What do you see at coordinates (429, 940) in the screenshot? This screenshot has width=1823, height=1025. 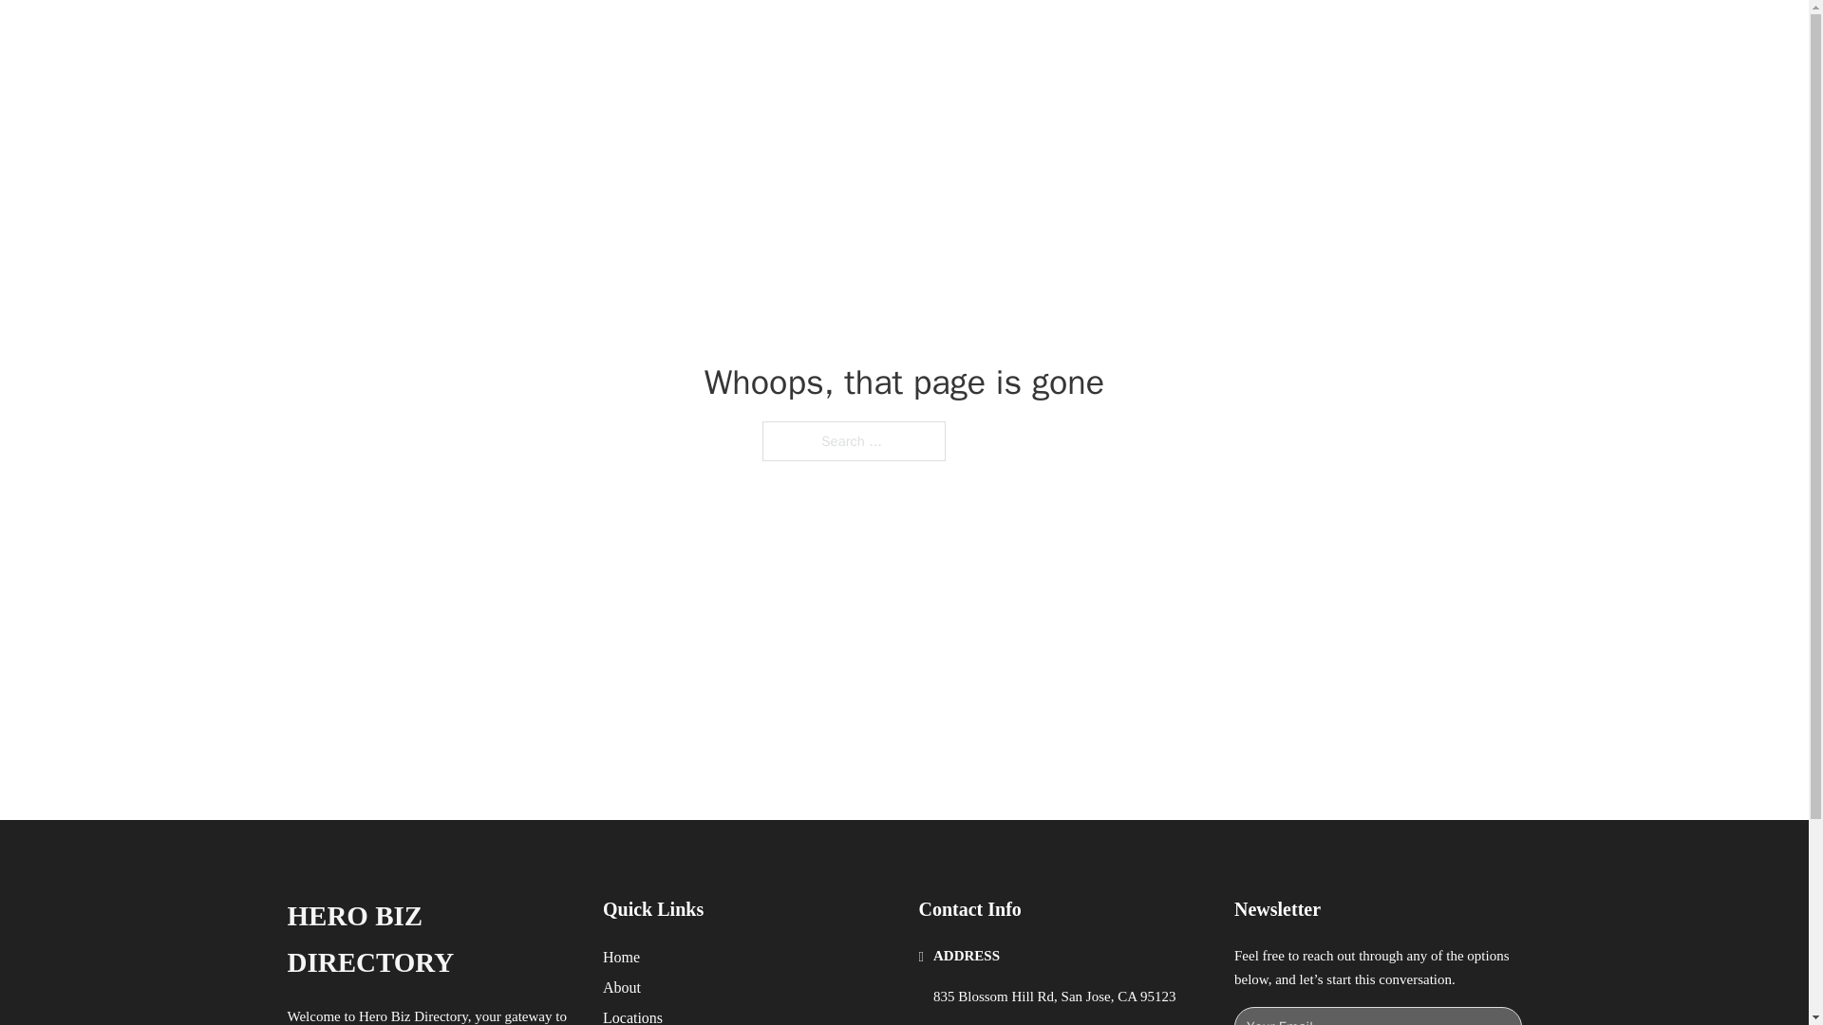 I see `HERO BIZ DIRECTORY` at bounding box center [429, 940].